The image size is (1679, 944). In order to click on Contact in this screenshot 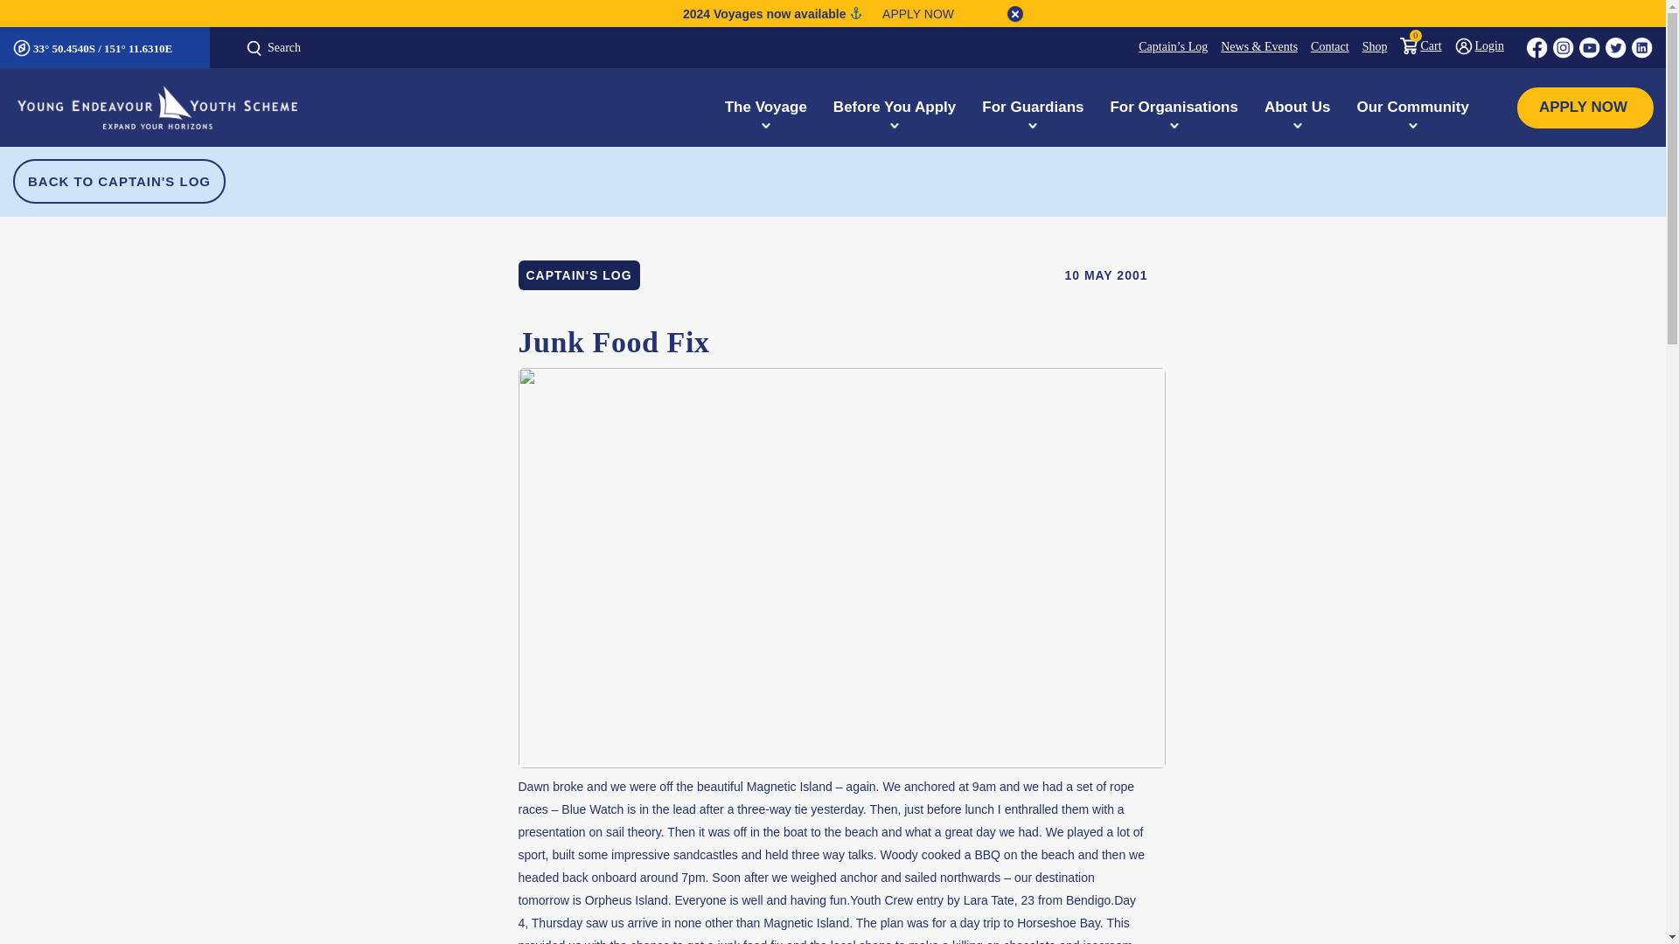, I will do `click(1324, 47)`.